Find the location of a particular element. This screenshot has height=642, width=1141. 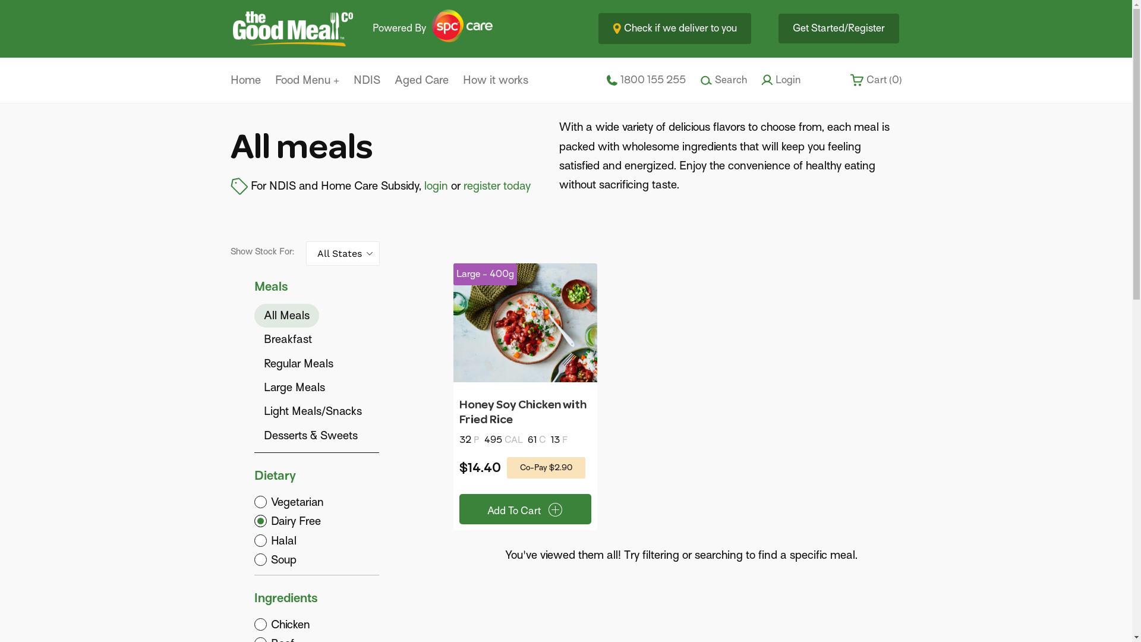

Regular Meals is located at coordinates (298, 364).